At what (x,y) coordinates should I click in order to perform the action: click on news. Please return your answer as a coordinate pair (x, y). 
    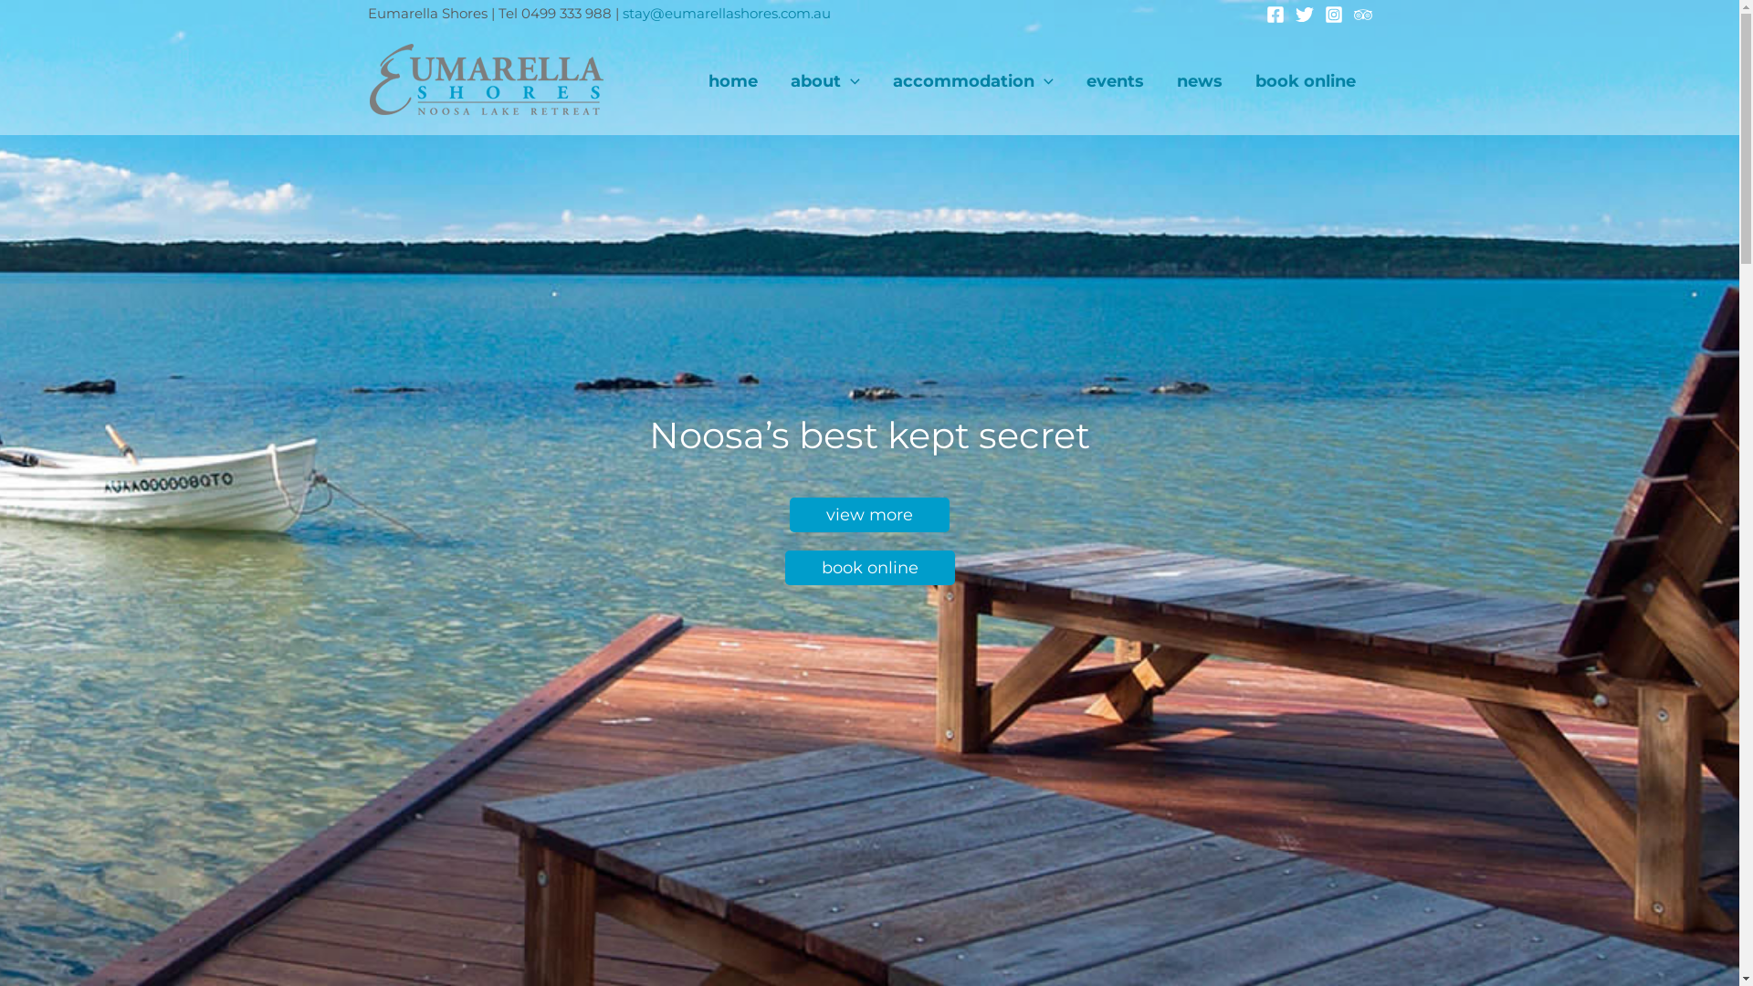
    Looking at the image, I should click on (1199, 81).